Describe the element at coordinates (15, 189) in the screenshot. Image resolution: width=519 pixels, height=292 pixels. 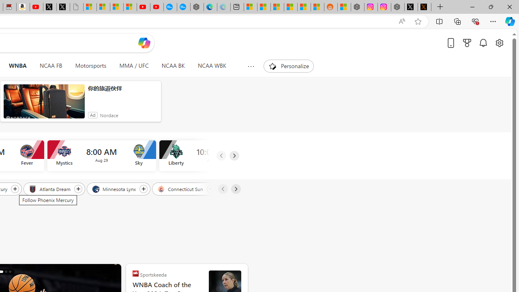
I see `Follow Phoenix Mercury` at that location.